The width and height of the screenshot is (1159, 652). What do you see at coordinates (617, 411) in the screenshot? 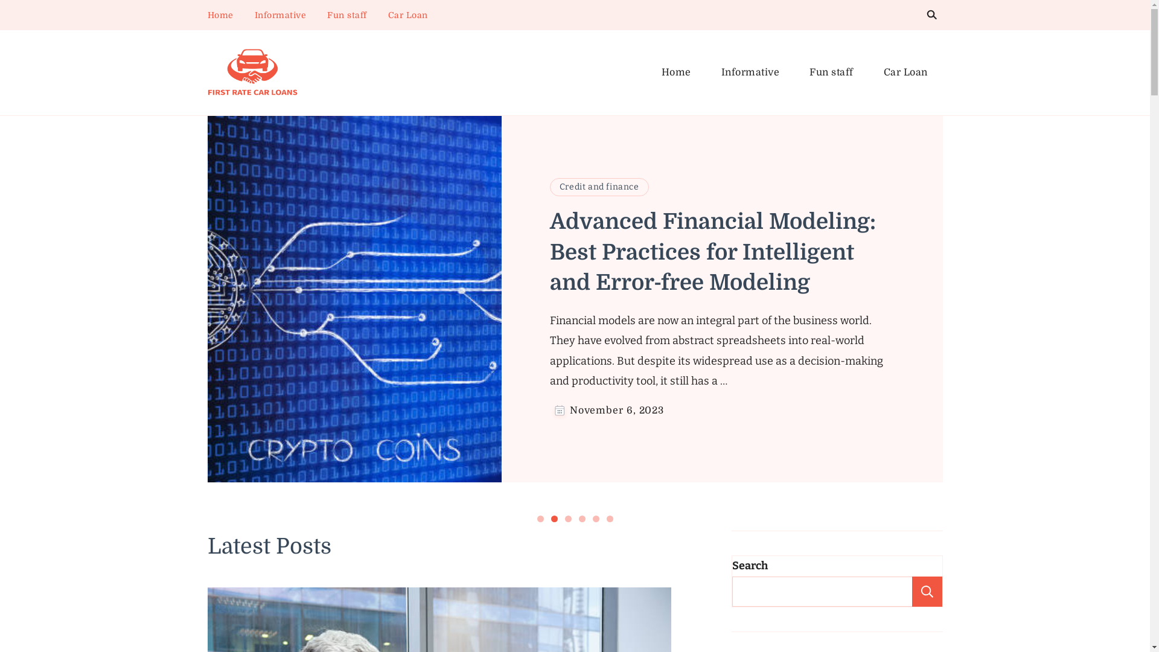
I see `November 6, 2023` at bounding box center [617, 411].